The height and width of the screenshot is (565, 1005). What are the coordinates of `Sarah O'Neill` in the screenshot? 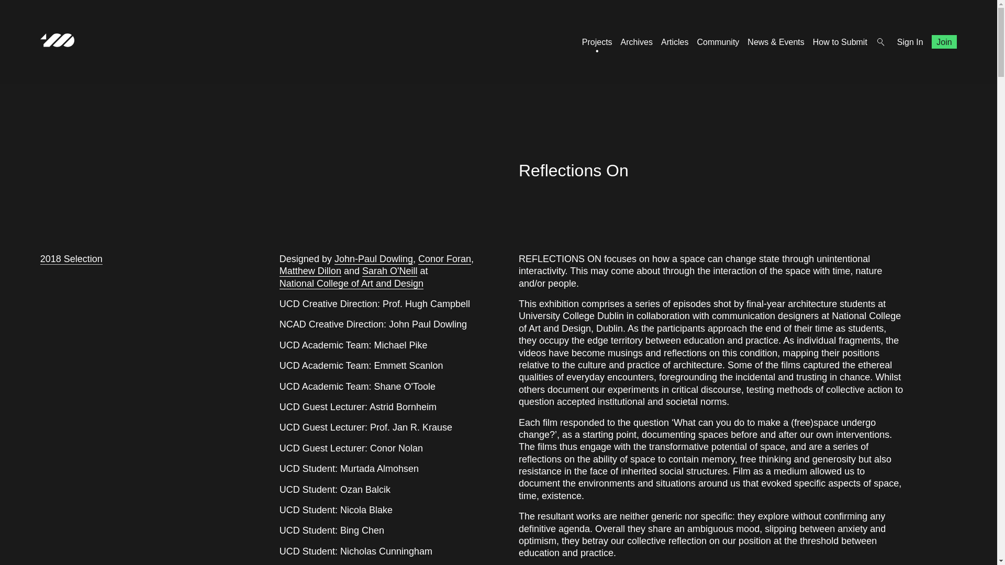 It's located at (389, 271).